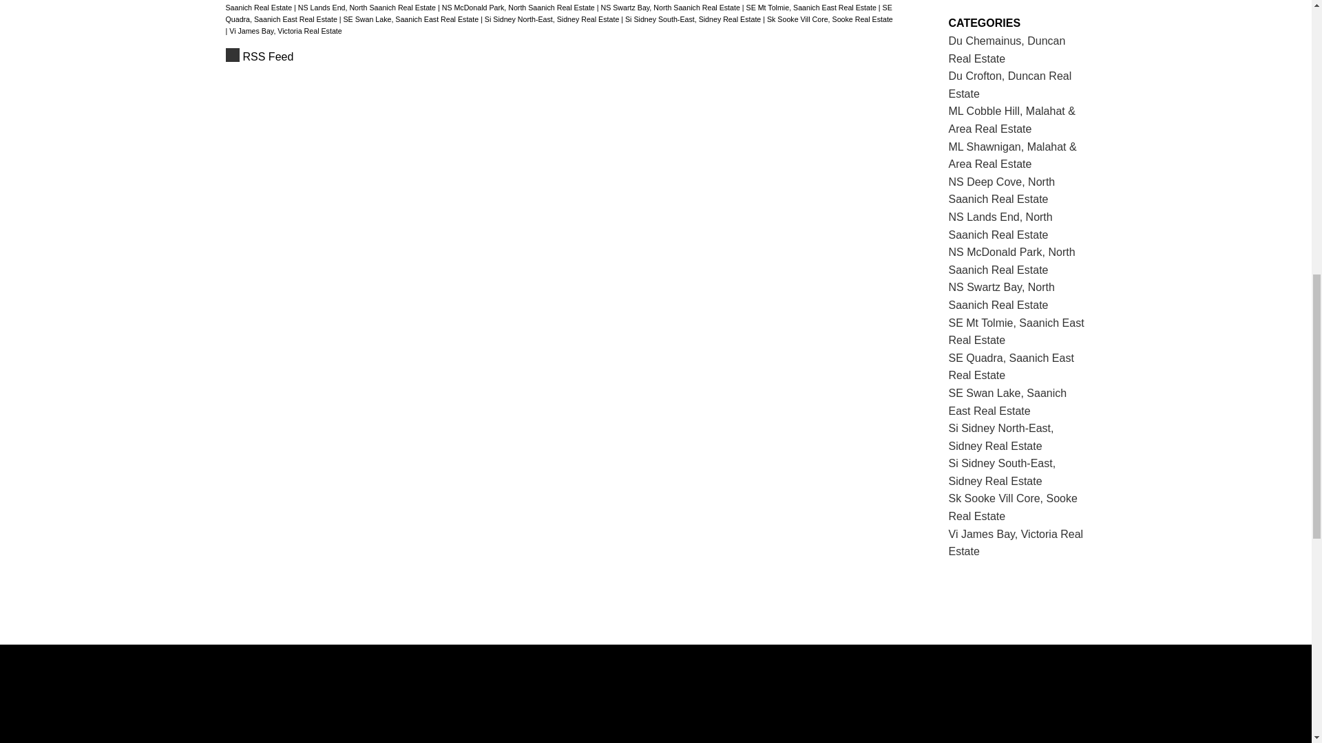  Describe the element at coordinates (519, 8) in the screenshot. I see `NS McDonald Park, North Saanich Real Estate` at that location.